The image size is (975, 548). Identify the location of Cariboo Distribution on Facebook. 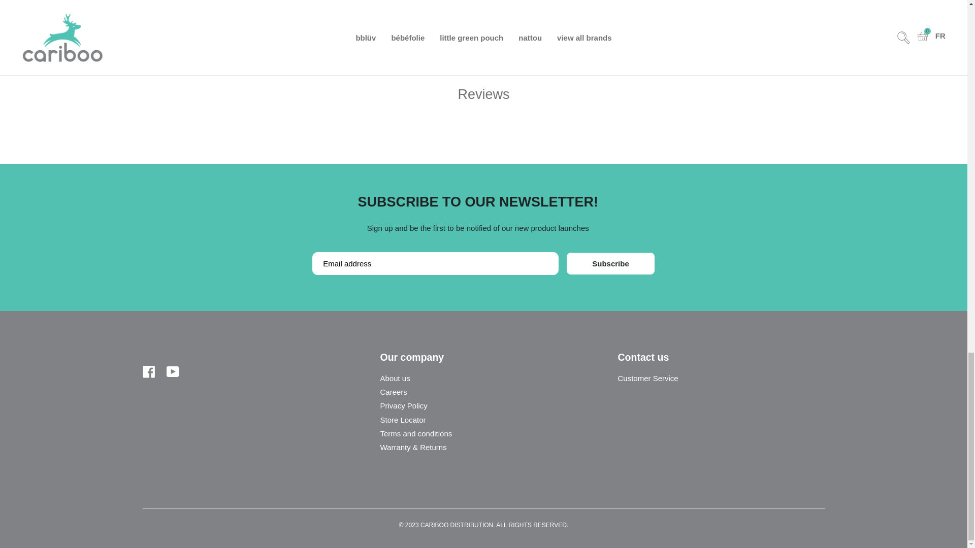
(148, 370).